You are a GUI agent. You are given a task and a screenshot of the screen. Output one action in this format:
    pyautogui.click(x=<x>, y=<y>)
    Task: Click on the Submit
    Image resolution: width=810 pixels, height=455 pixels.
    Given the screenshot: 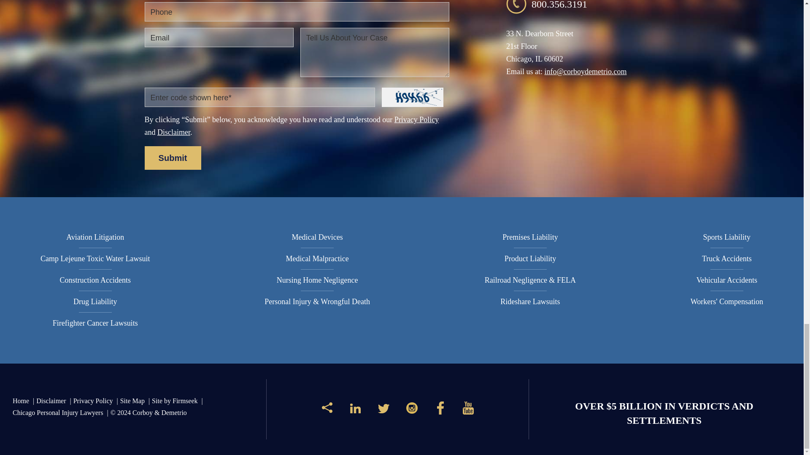 What is the action you would take?
    pyautogui.click(x=172, y=158)
    